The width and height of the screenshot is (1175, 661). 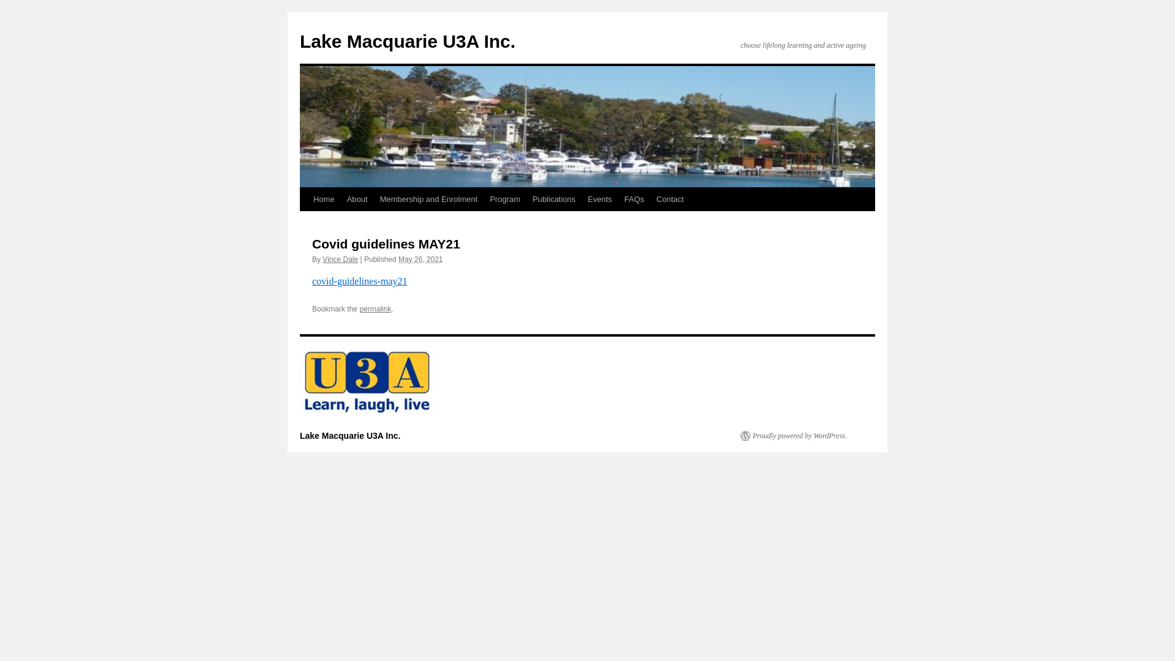 What do you see at coordinates (429, 200) in the screenshot?
I see `Membership and Enrolment` at bounding box center [429, 200].